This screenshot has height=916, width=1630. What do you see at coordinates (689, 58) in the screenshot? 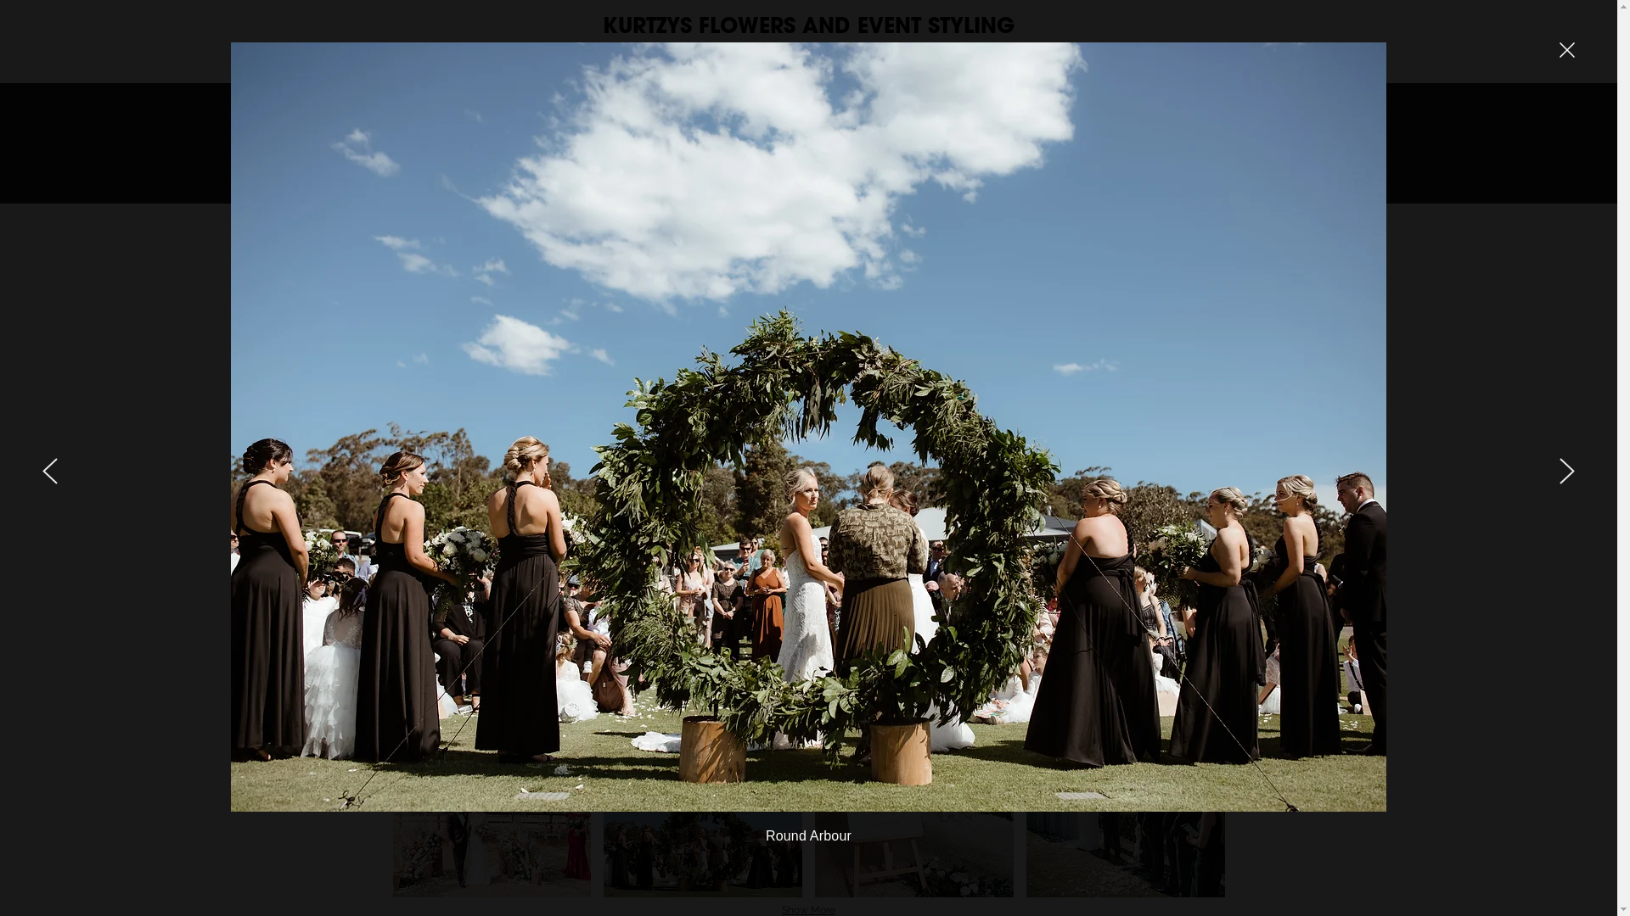
I see `FLORAL DESIGN` at bounding box center [689, 58].